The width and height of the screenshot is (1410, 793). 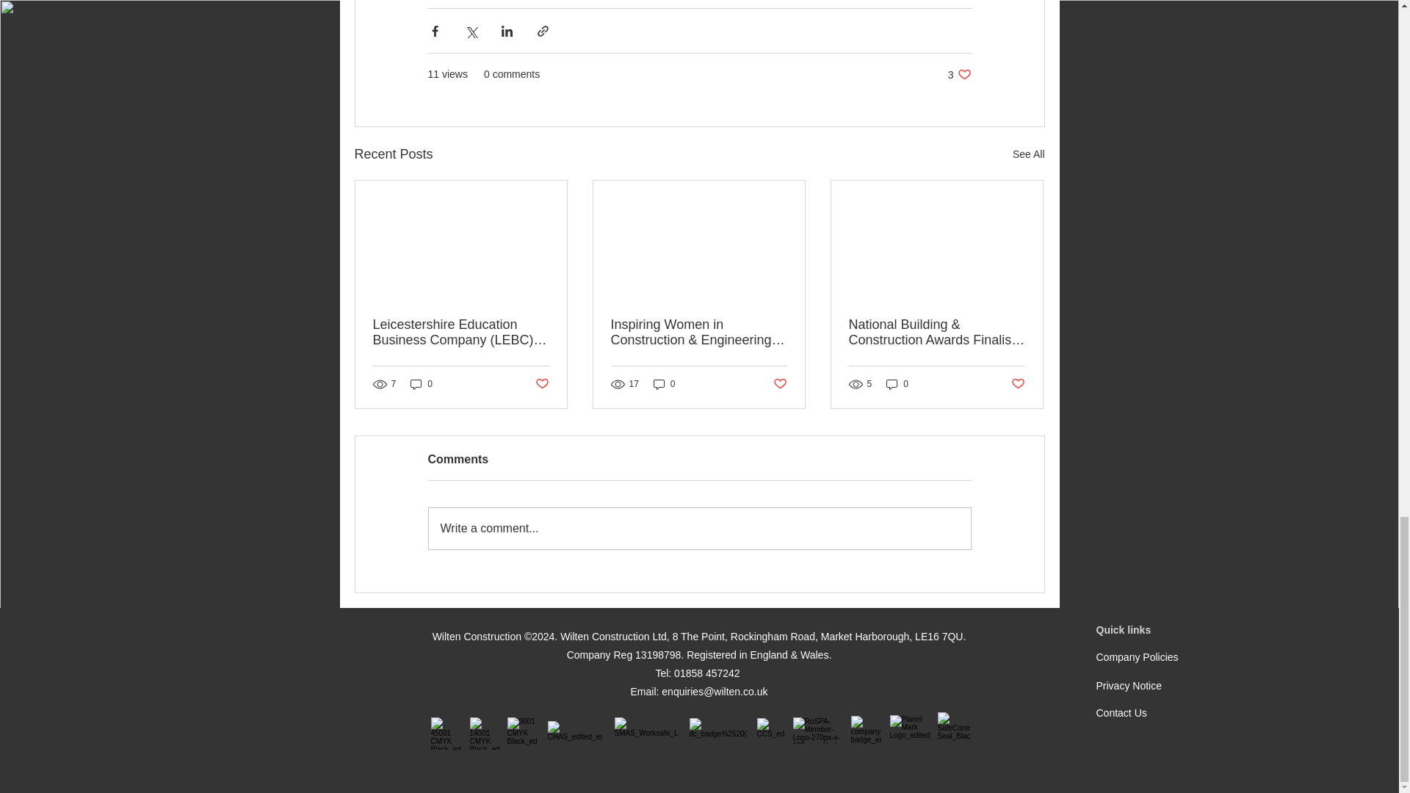 What do you see at coordinates (422, 385) in the screenshot?
I see `Post not marked as liked` at bounding box center [422, 385].